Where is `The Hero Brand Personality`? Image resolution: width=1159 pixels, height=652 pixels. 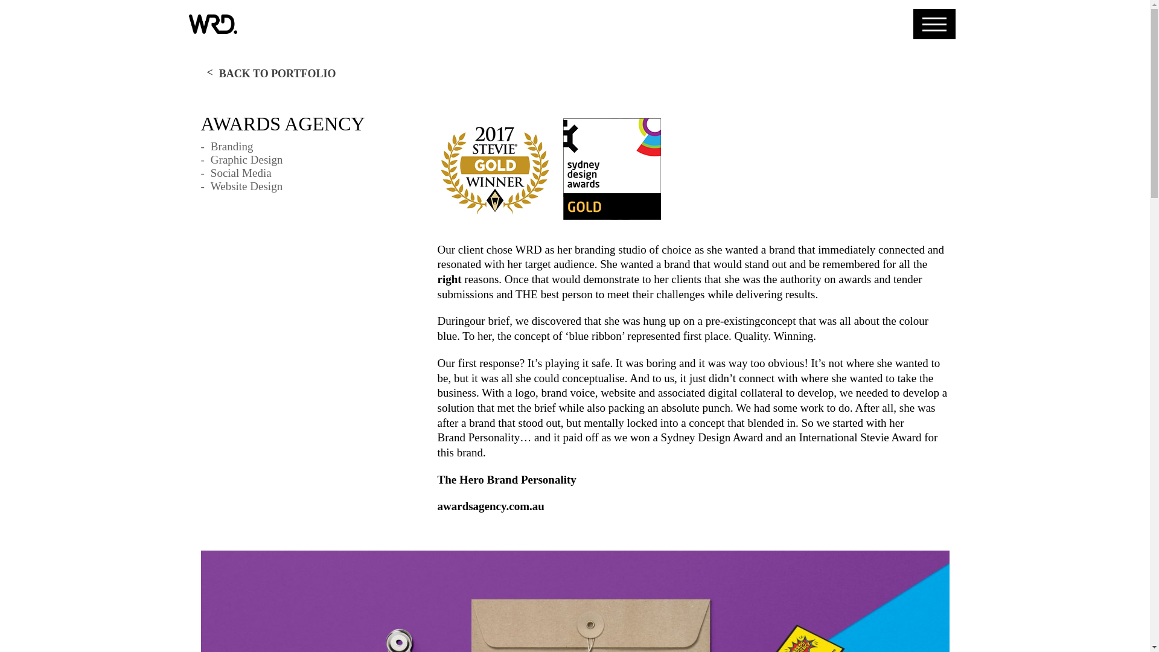 The Hero Brand Personality is located at coordinates (506, 480).